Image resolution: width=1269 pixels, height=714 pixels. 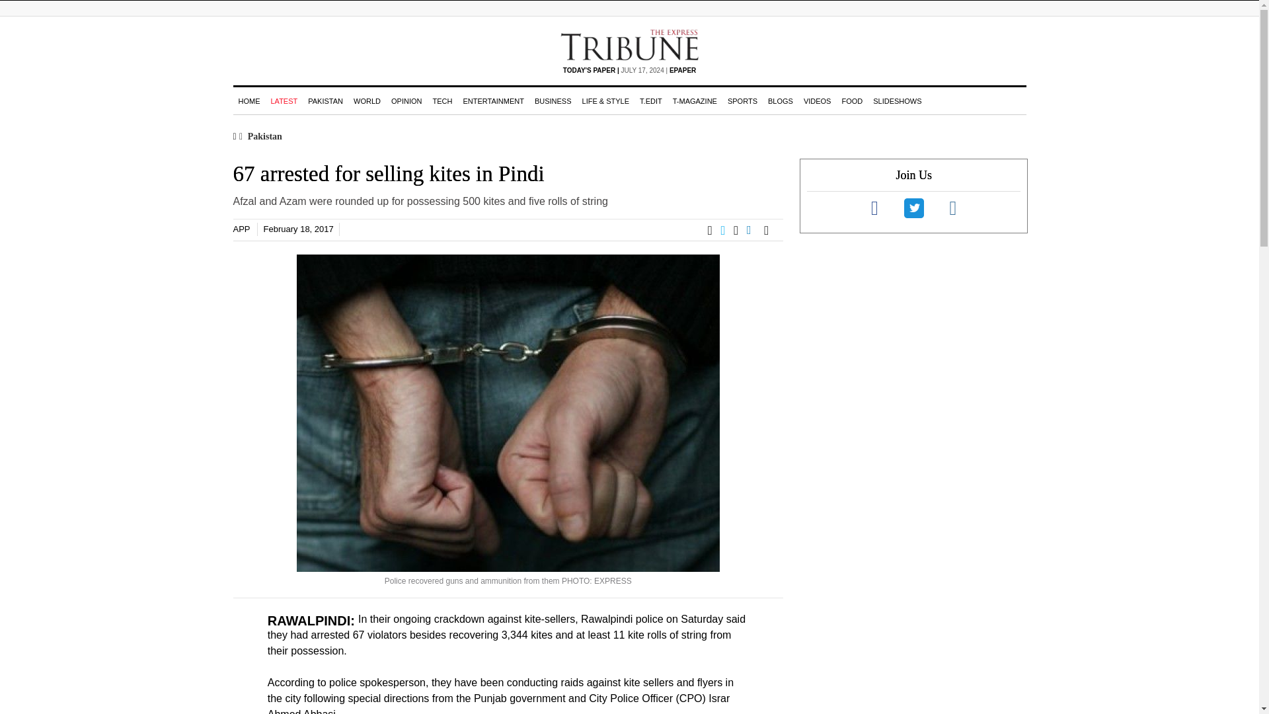 I want to click on VIDEOS, so click(x=817, y=100).